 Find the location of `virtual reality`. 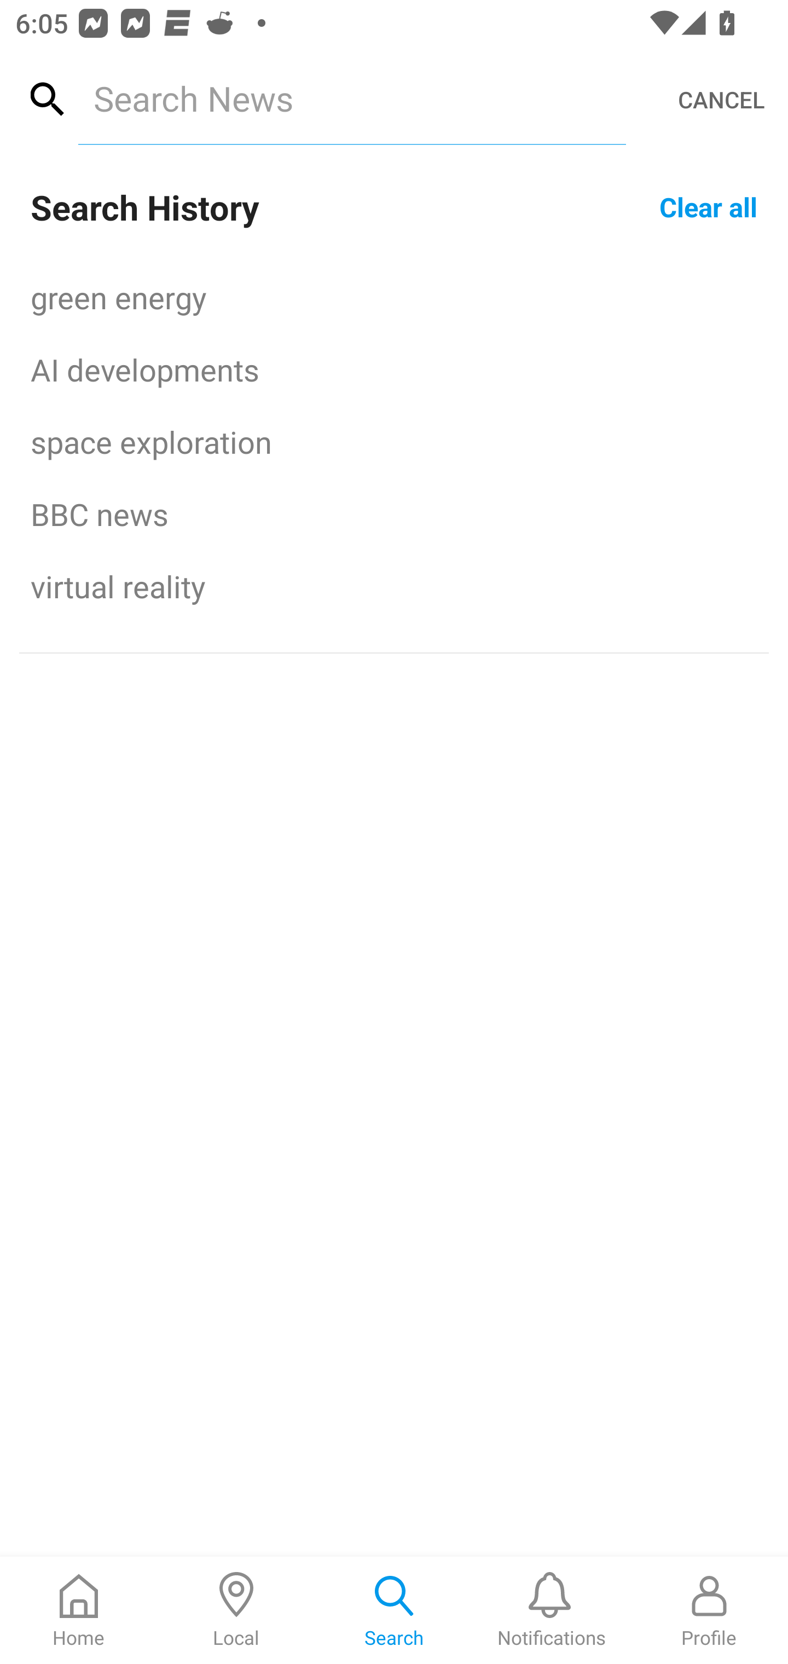

virtual reality is located at coordinates (394, 586).